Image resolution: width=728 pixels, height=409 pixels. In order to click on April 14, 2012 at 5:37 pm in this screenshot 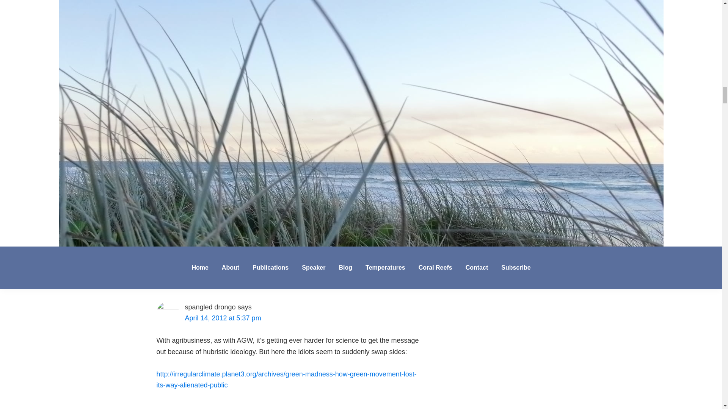, I will do `click(223, 318)`.